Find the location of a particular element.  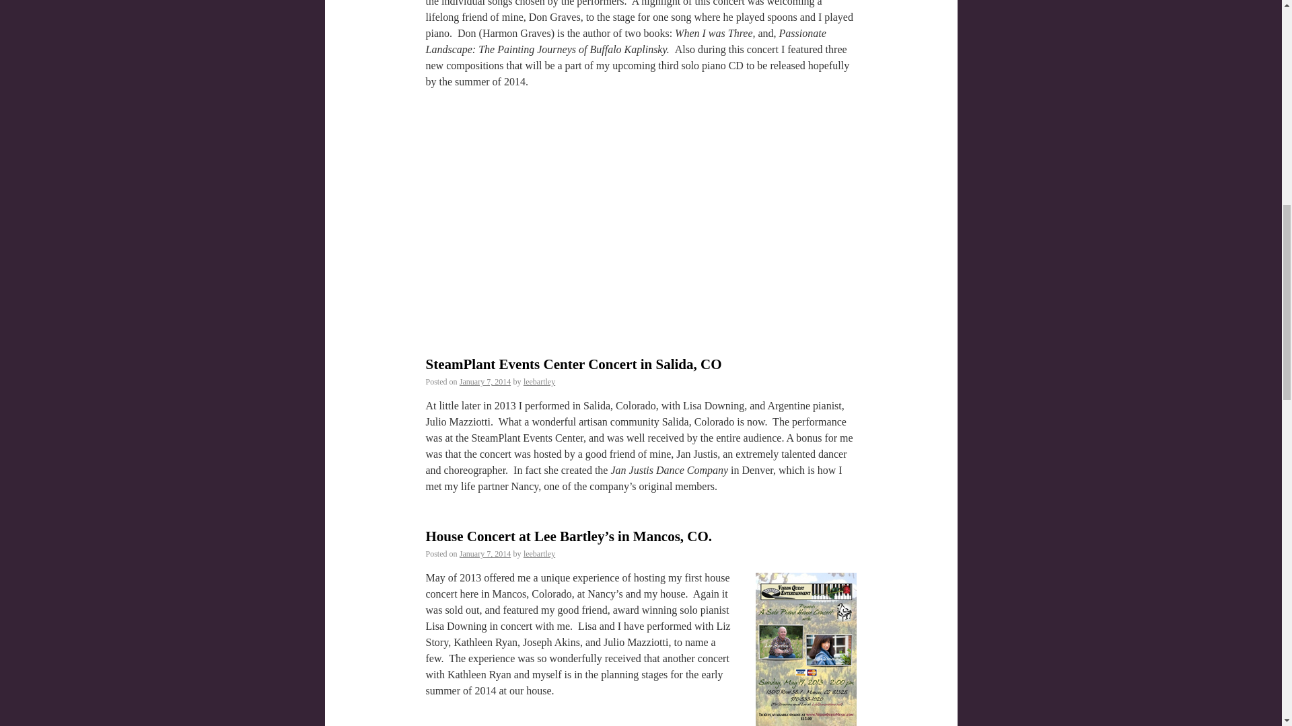

Permalink to SteamPlant Events Center Concert in Salida, CO is located at coordinates (573, 364).